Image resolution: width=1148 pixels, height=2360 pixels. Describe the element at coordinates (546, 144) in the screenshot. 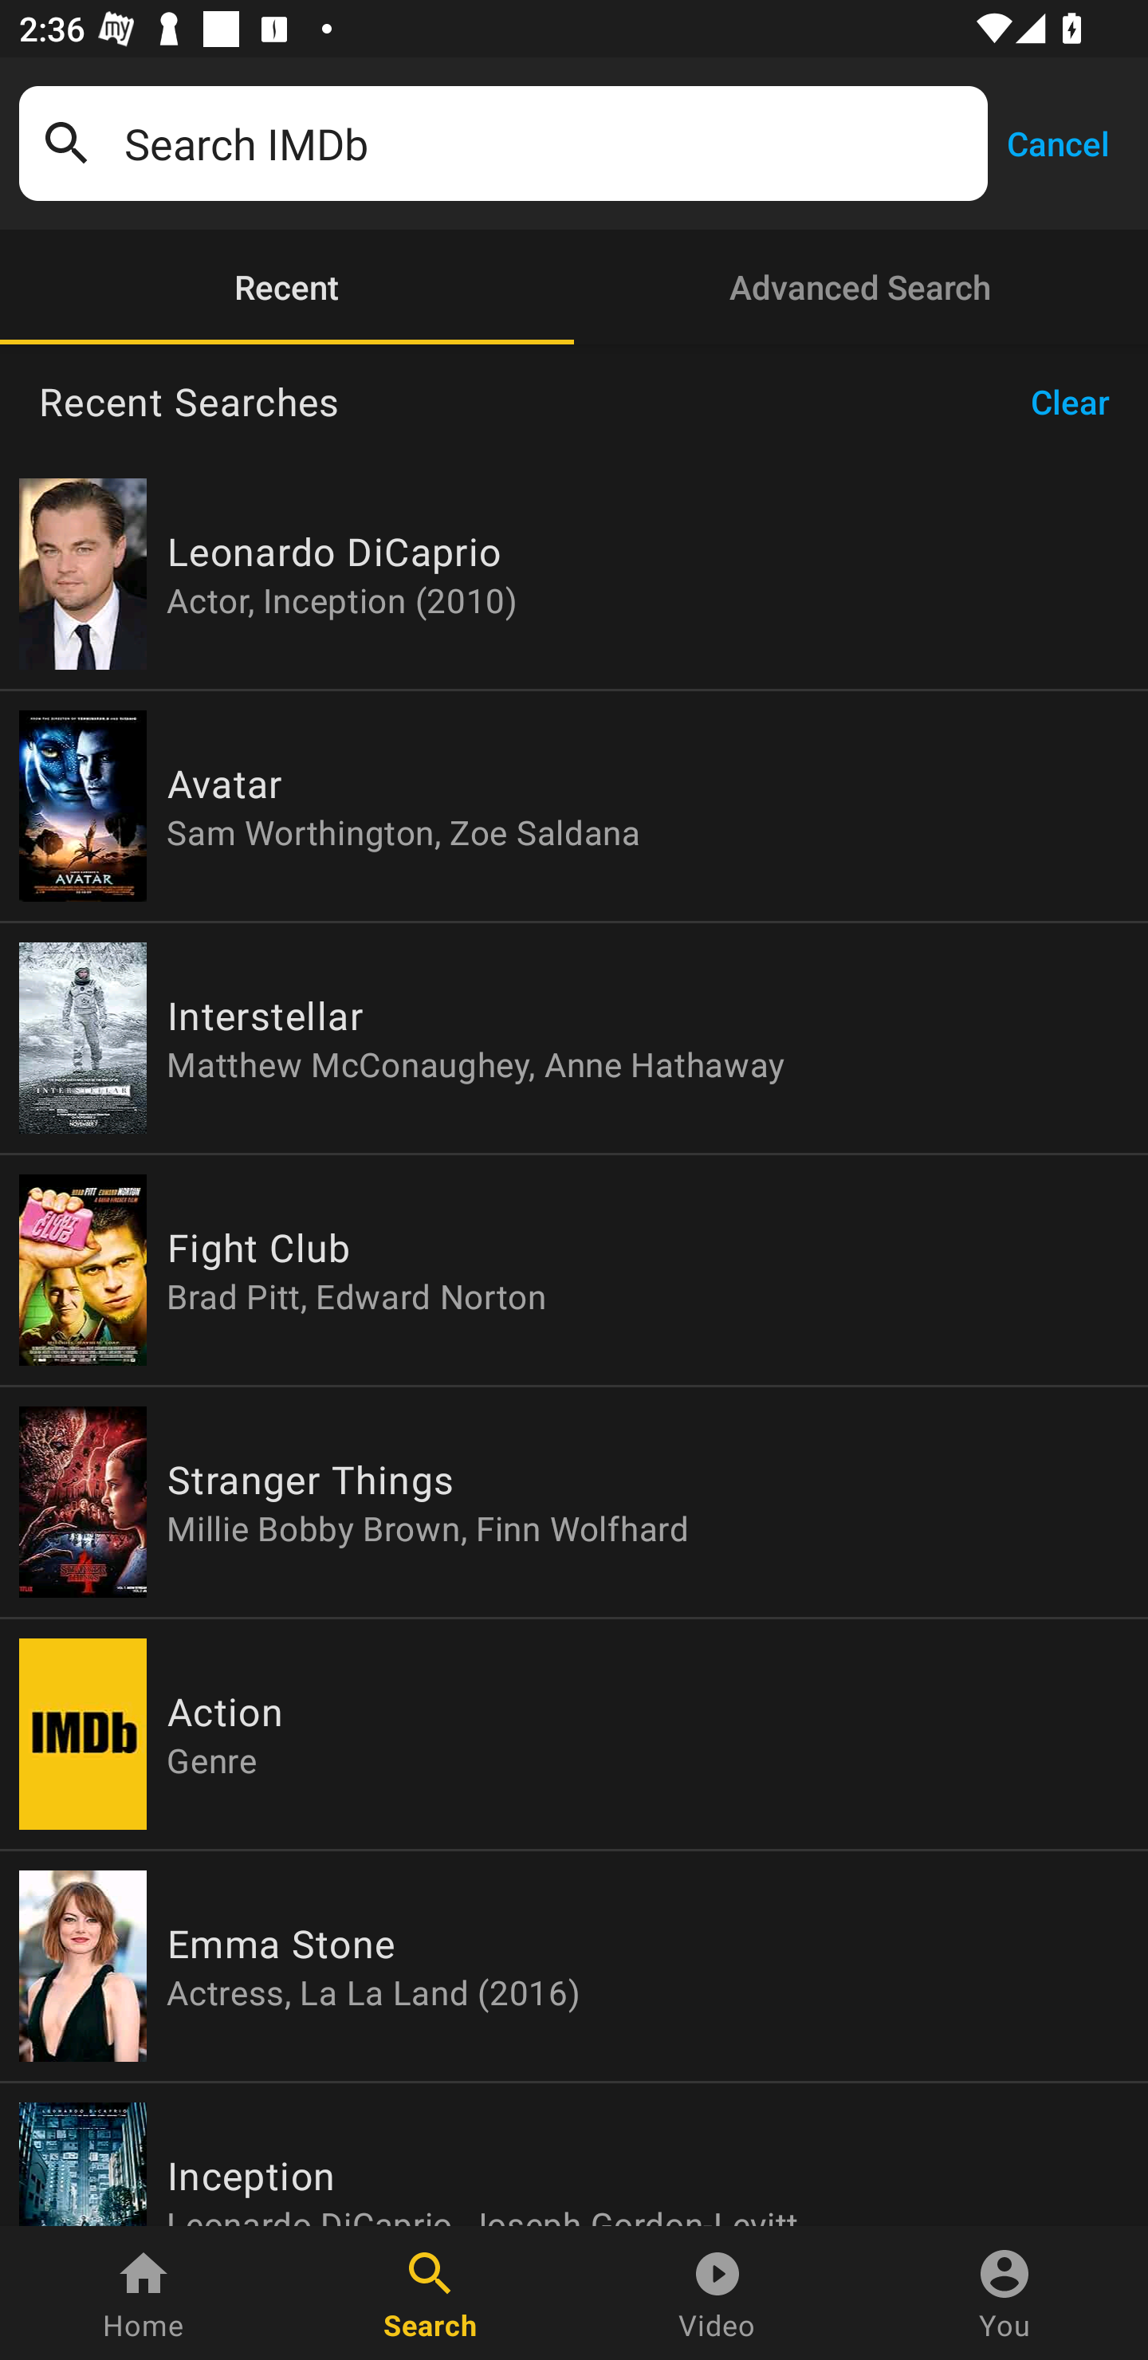

I see `Search IMDb` at that location.